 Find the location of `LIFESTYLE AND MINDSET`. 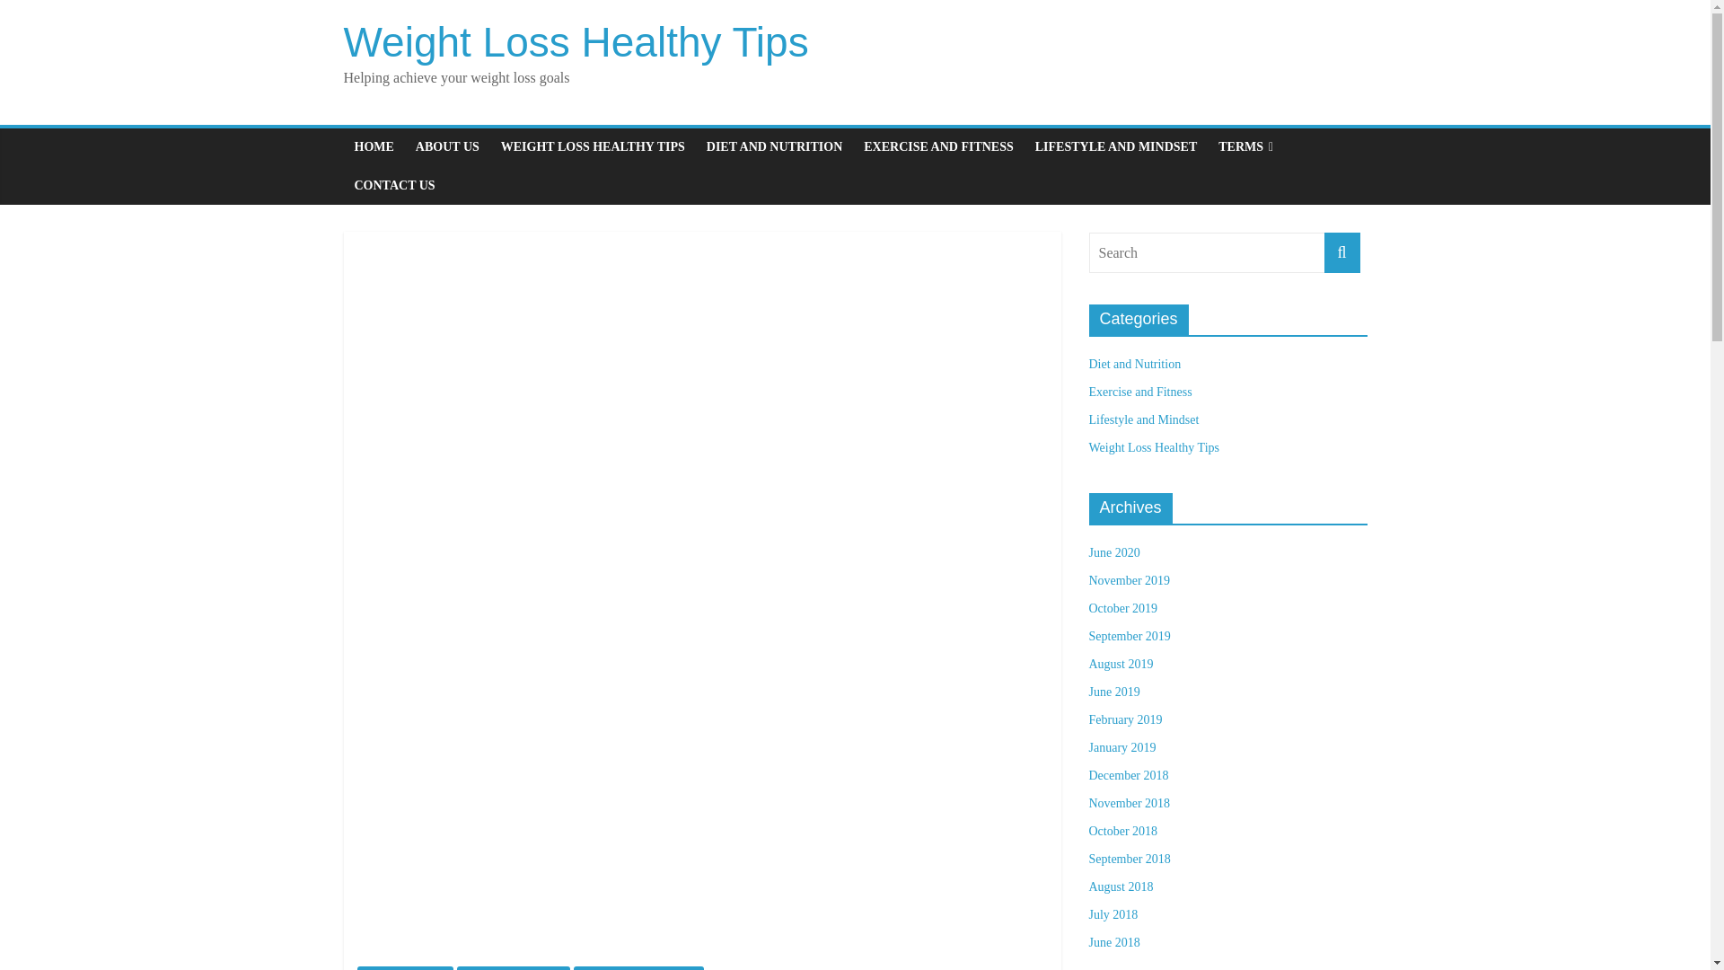

LIFESTYLE AND MINDSET is located at coordinates (1115, 146).